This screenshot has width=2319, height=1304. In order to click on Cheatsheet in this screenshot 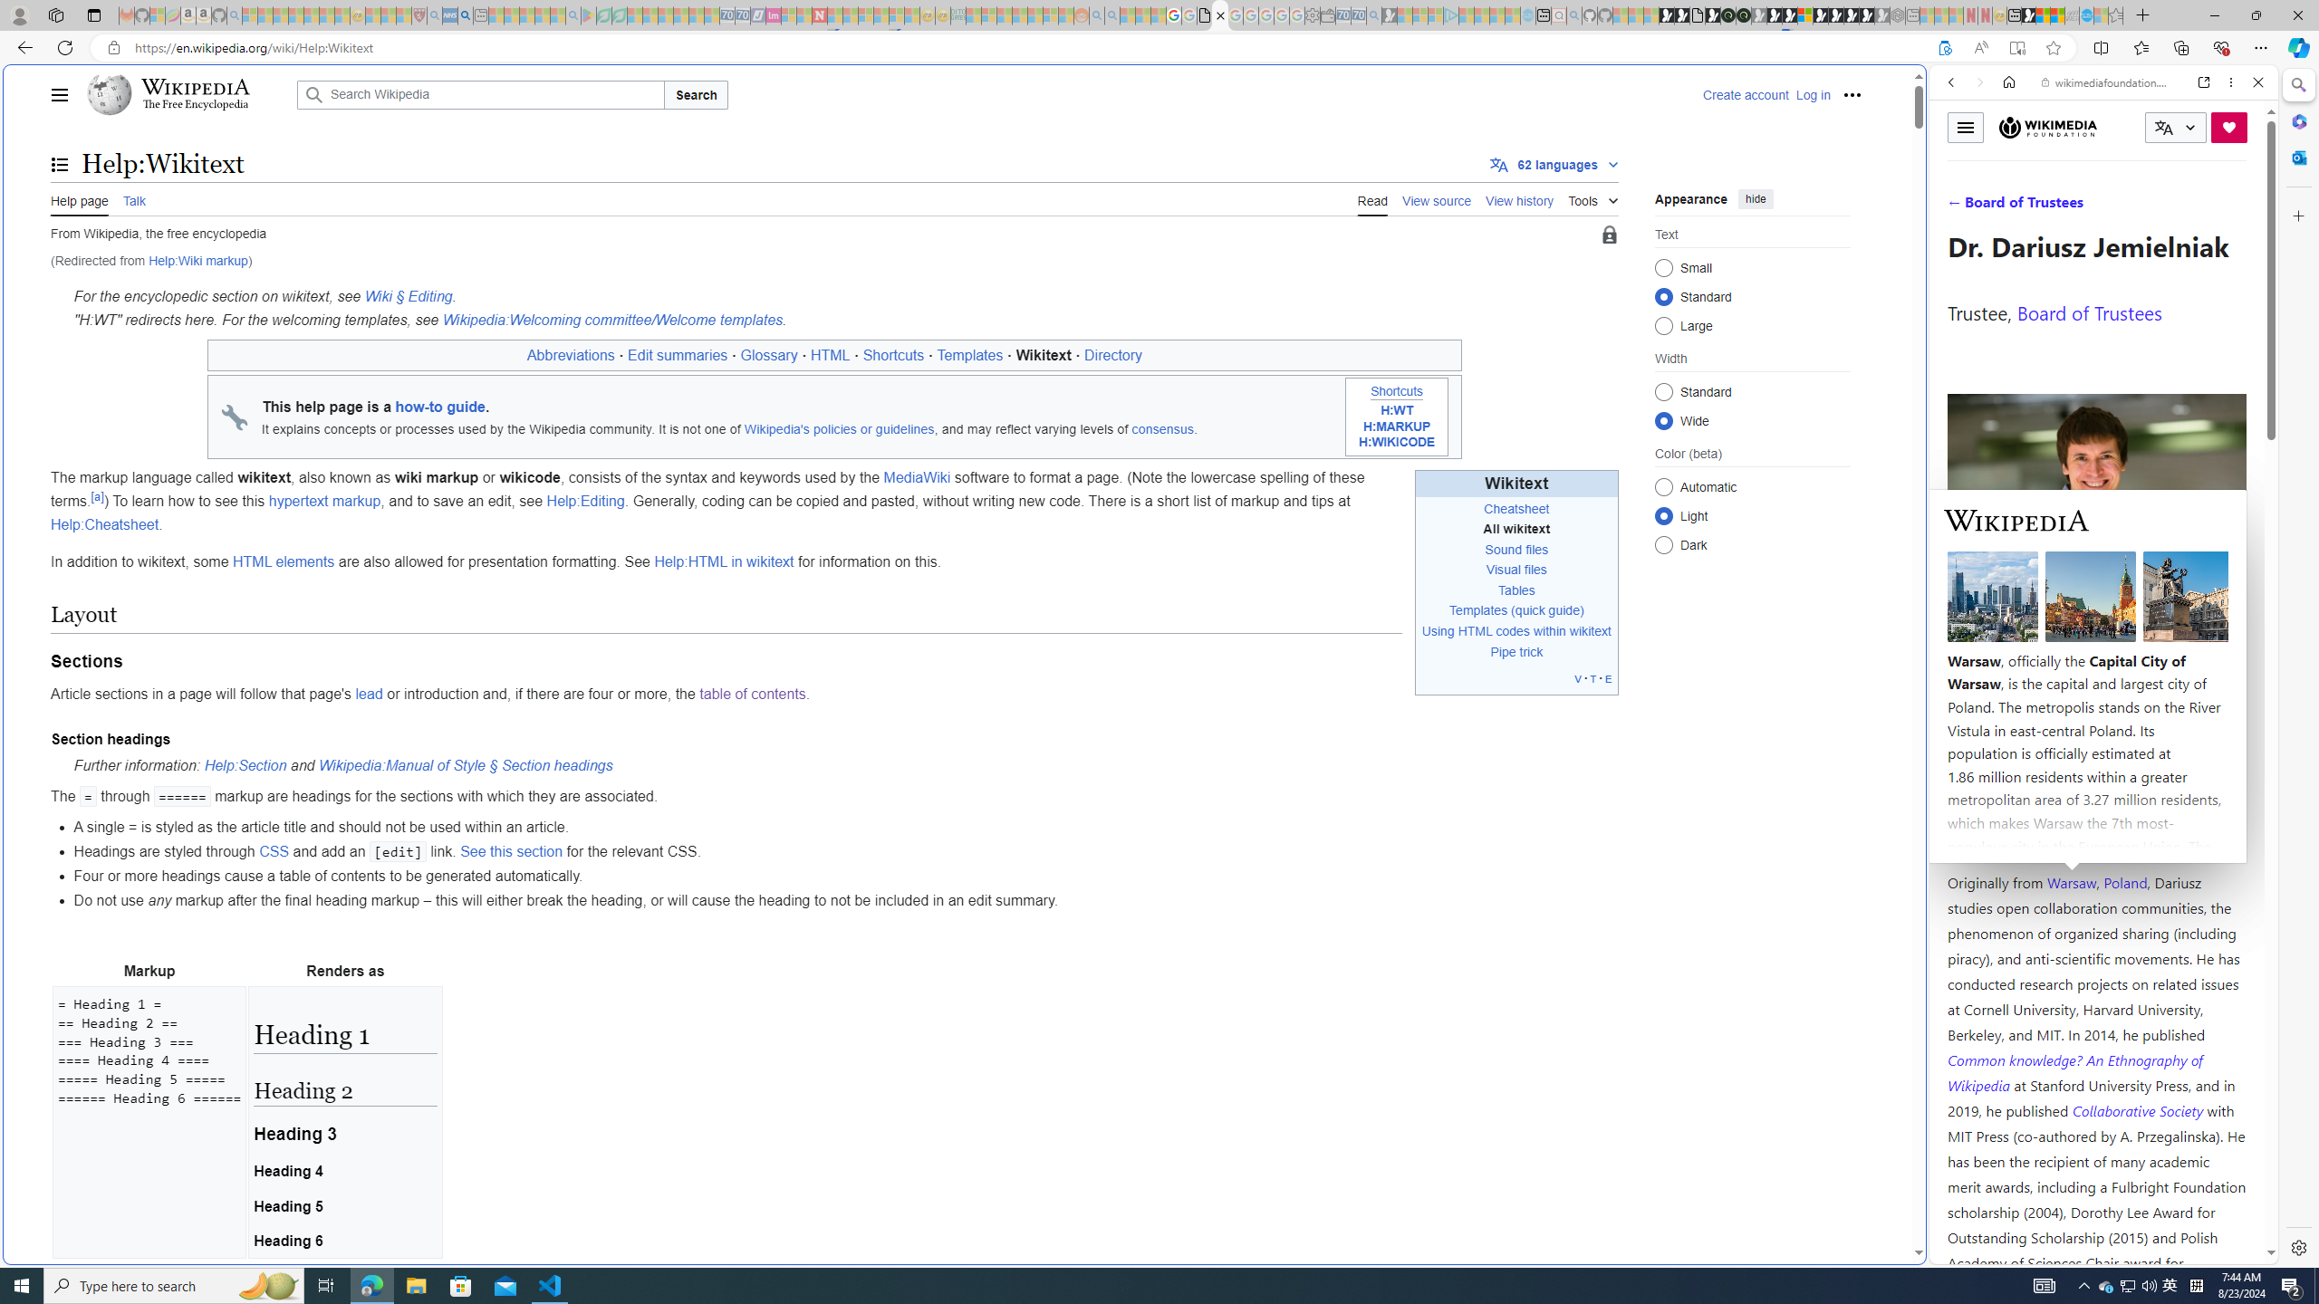, I will do `click(1516, 508)`.